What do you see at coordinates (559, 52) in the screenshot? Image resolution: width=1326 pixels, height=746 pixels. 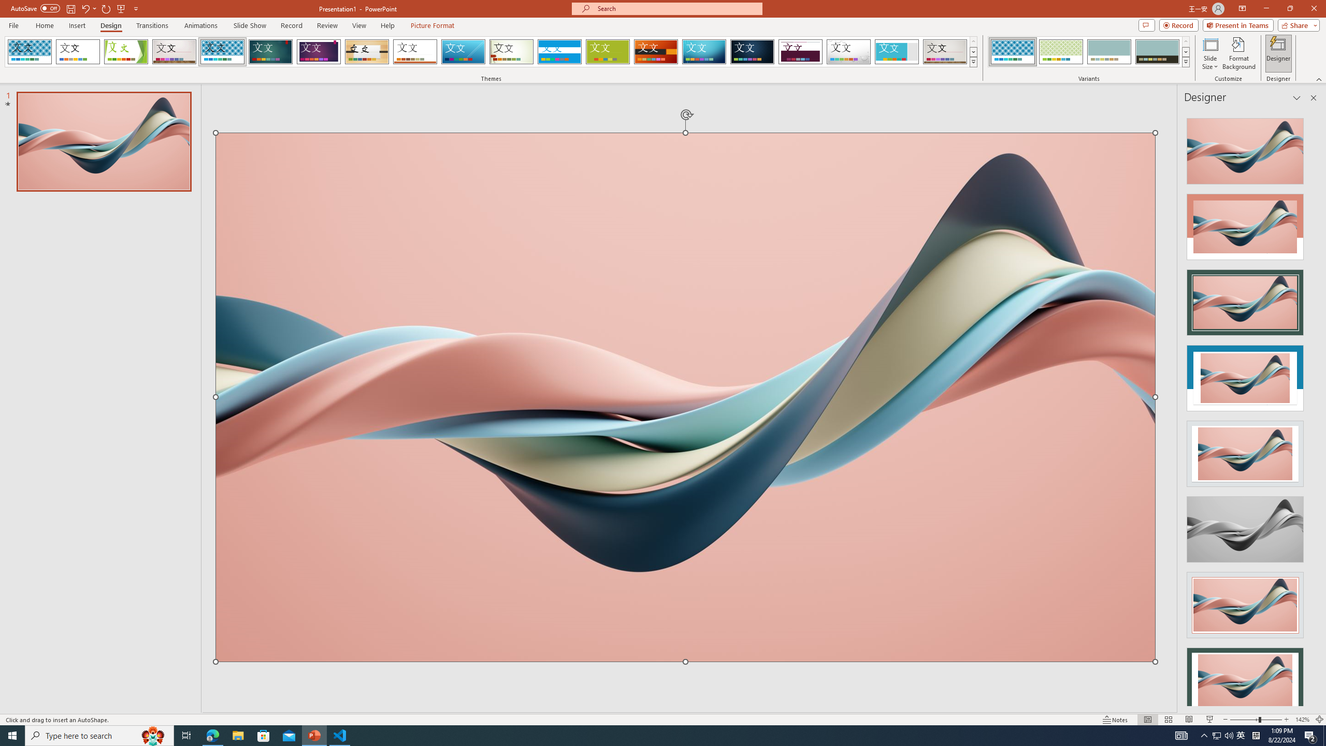 I see `Banded` at bounding box center [559, 52].